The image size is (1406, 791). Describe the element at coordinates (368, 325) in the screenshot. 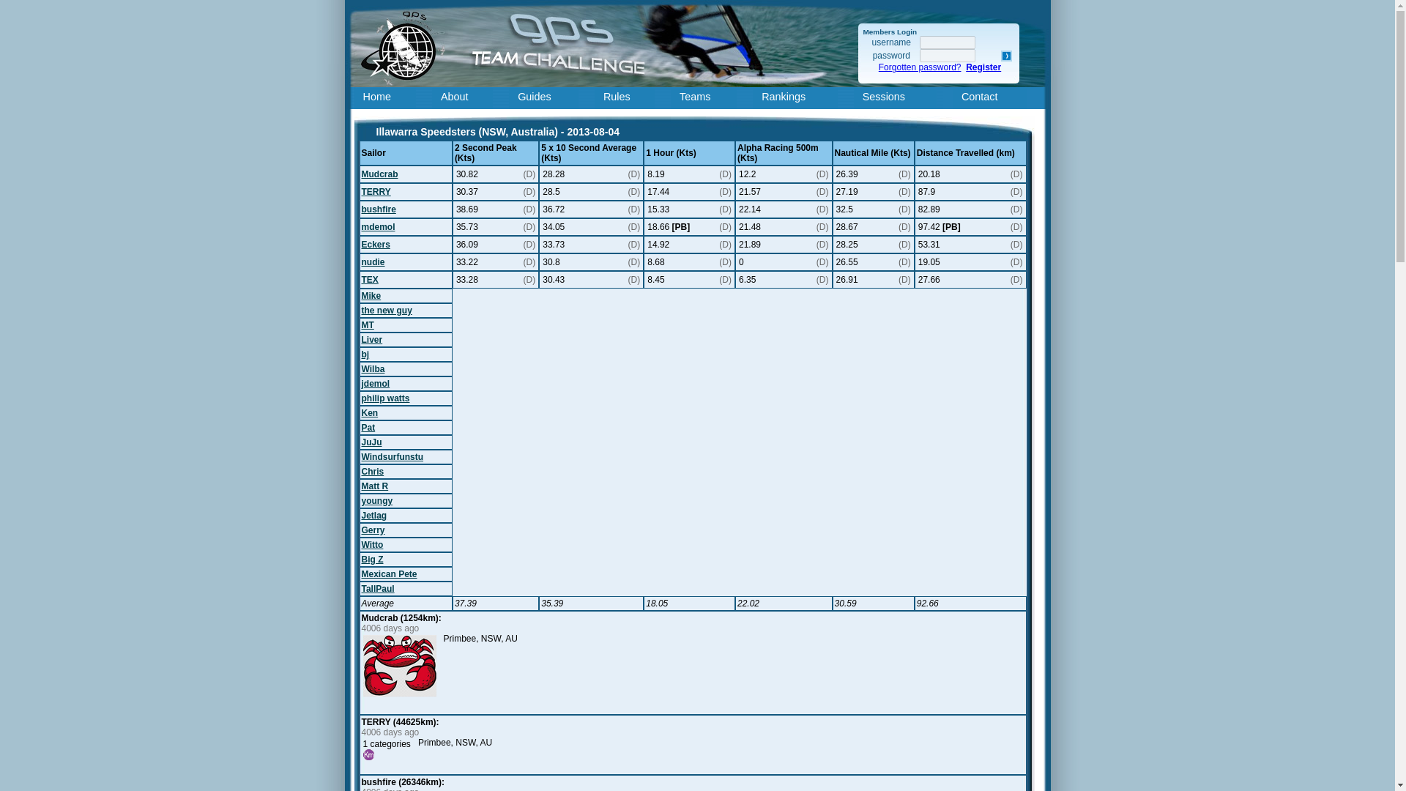

I see `MT` at that location.